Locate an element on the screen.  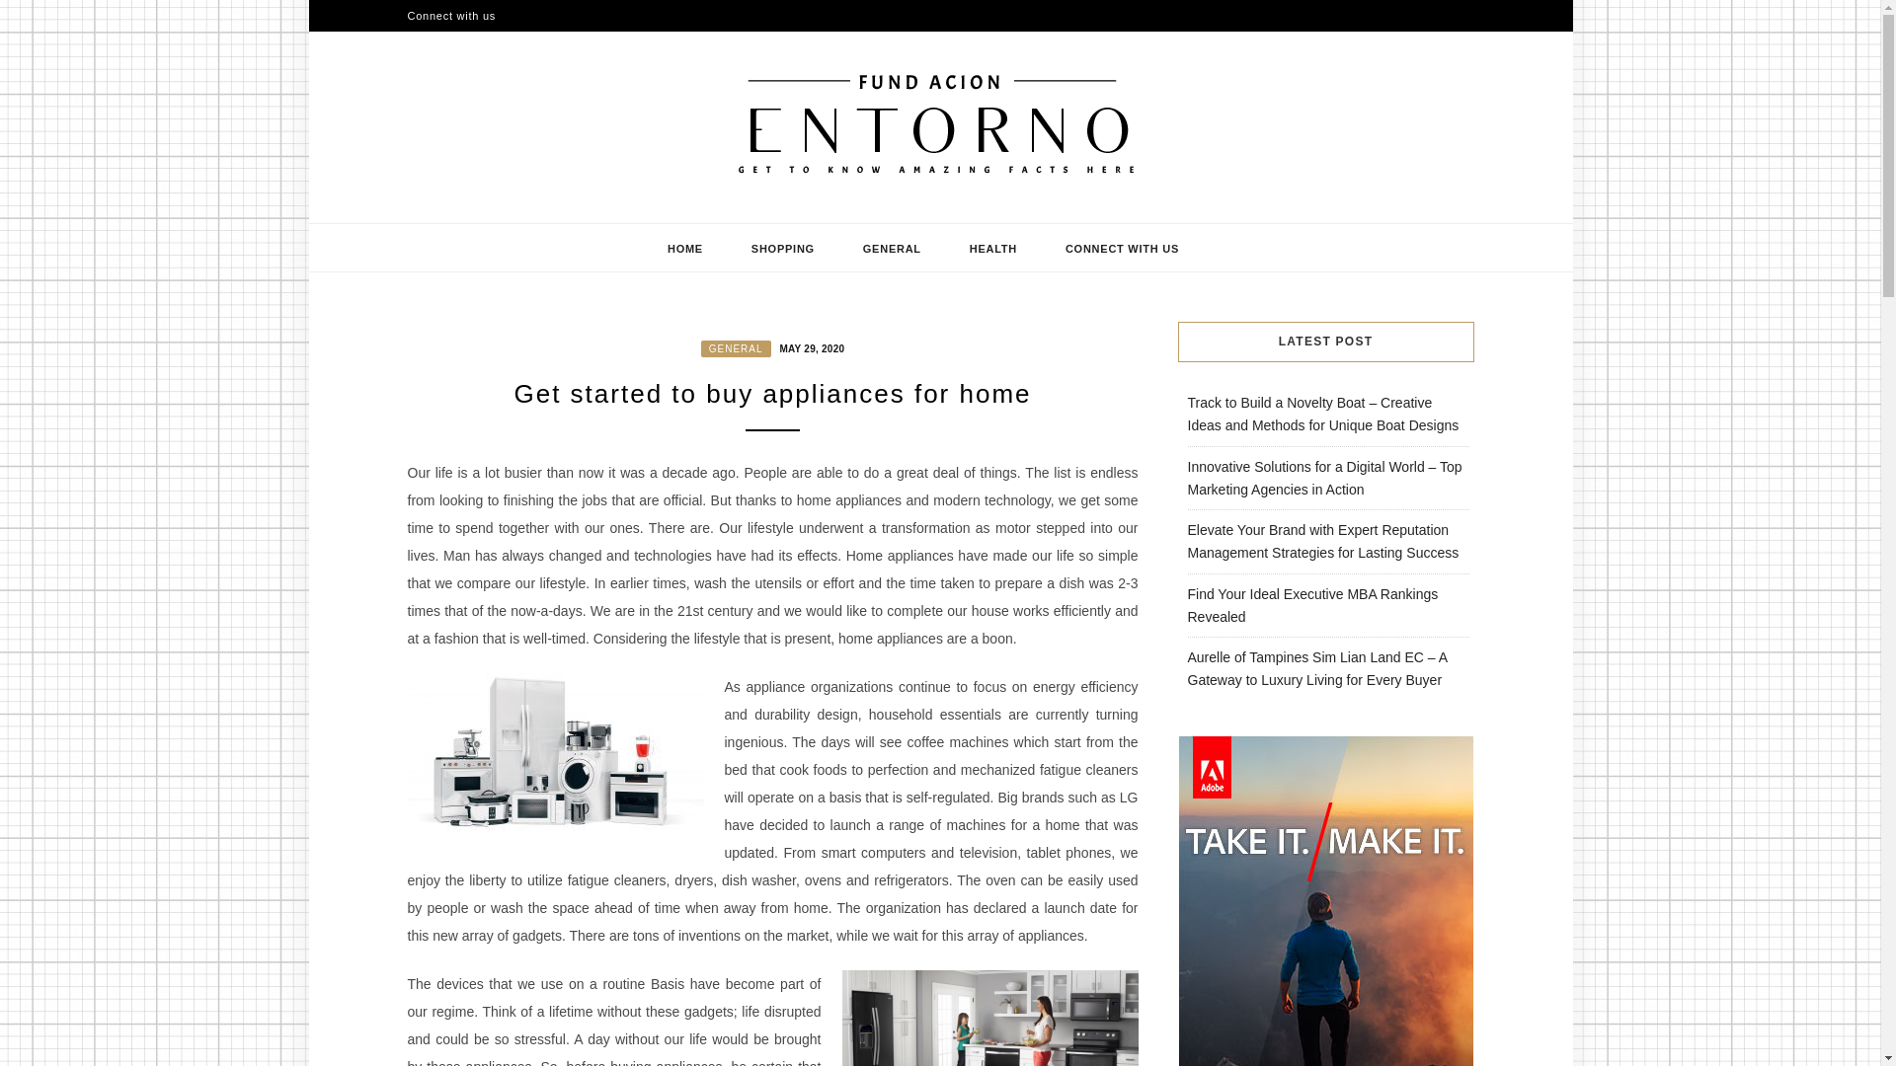
FUND ACION ENTORNO is located at coordinates (648, 214).